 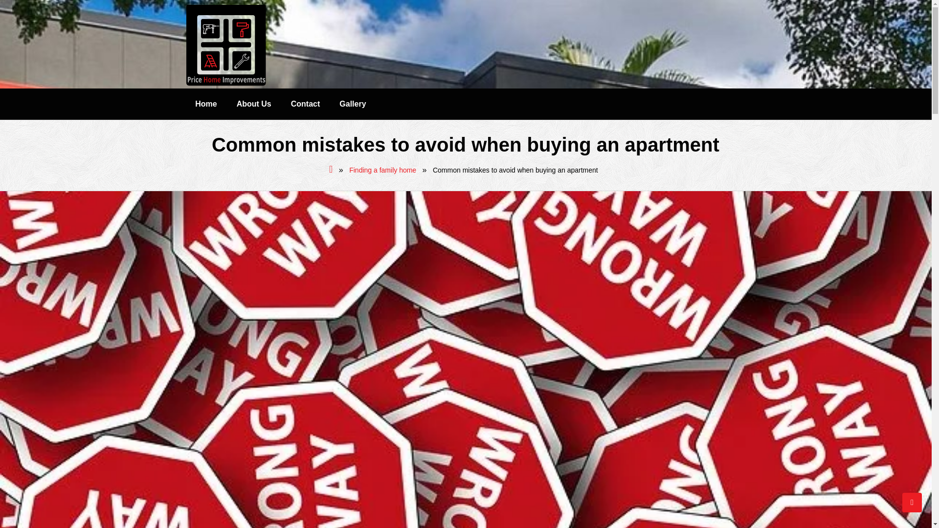 I want to click on Finding a family home, so click(x=382, y=170).